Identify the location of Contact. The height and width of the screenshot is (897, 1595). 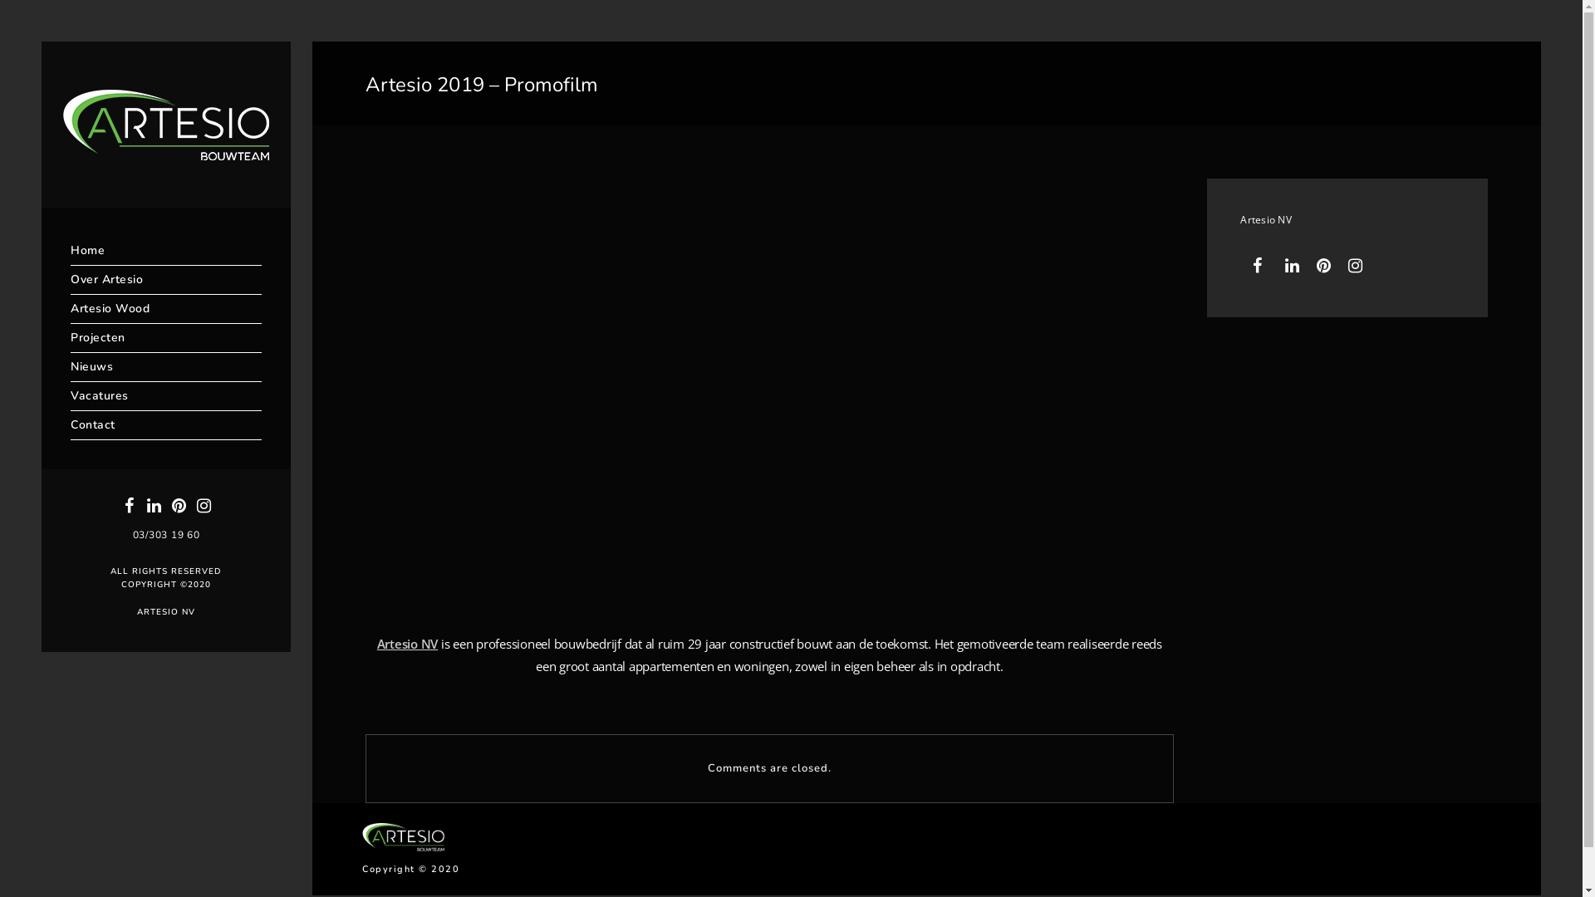
(166, 425).